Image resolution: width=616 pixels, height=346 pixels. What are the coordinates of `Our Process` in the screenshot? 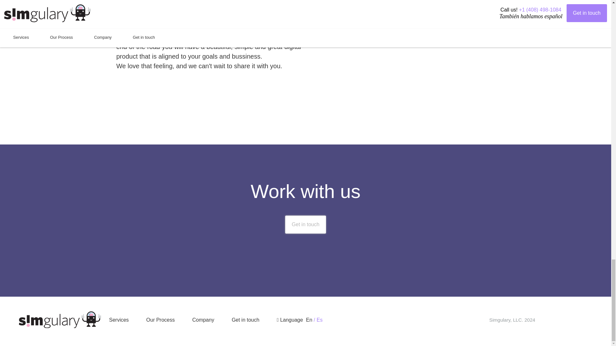 It's located at (160, 320).